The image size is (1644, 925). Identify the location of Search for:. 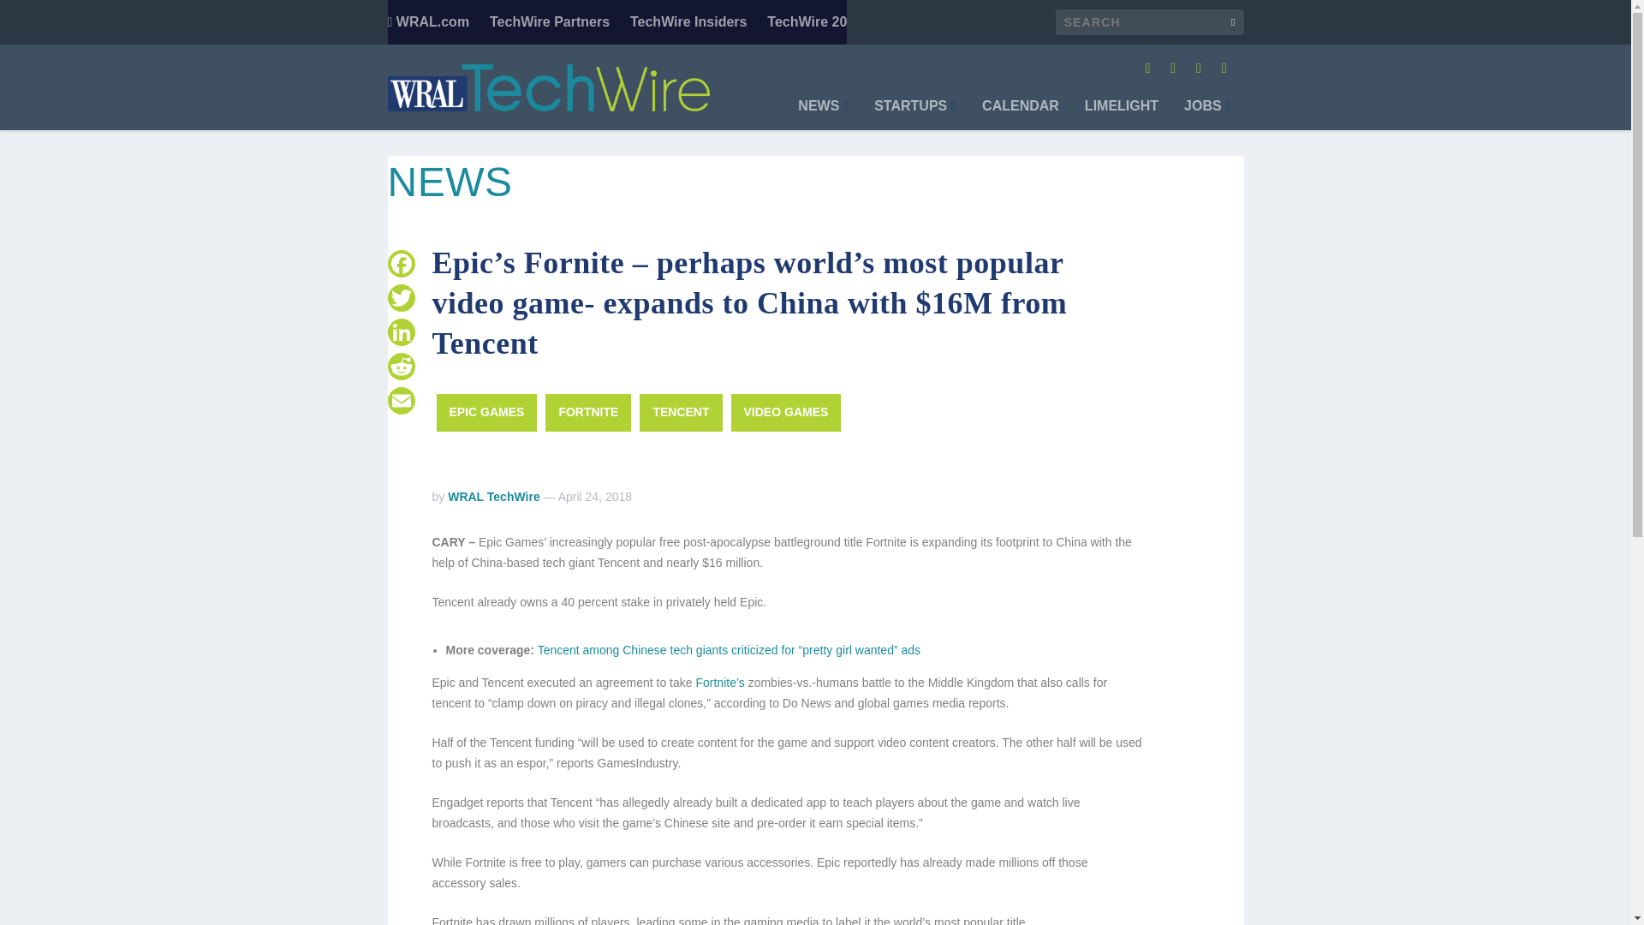
(1149, 22).